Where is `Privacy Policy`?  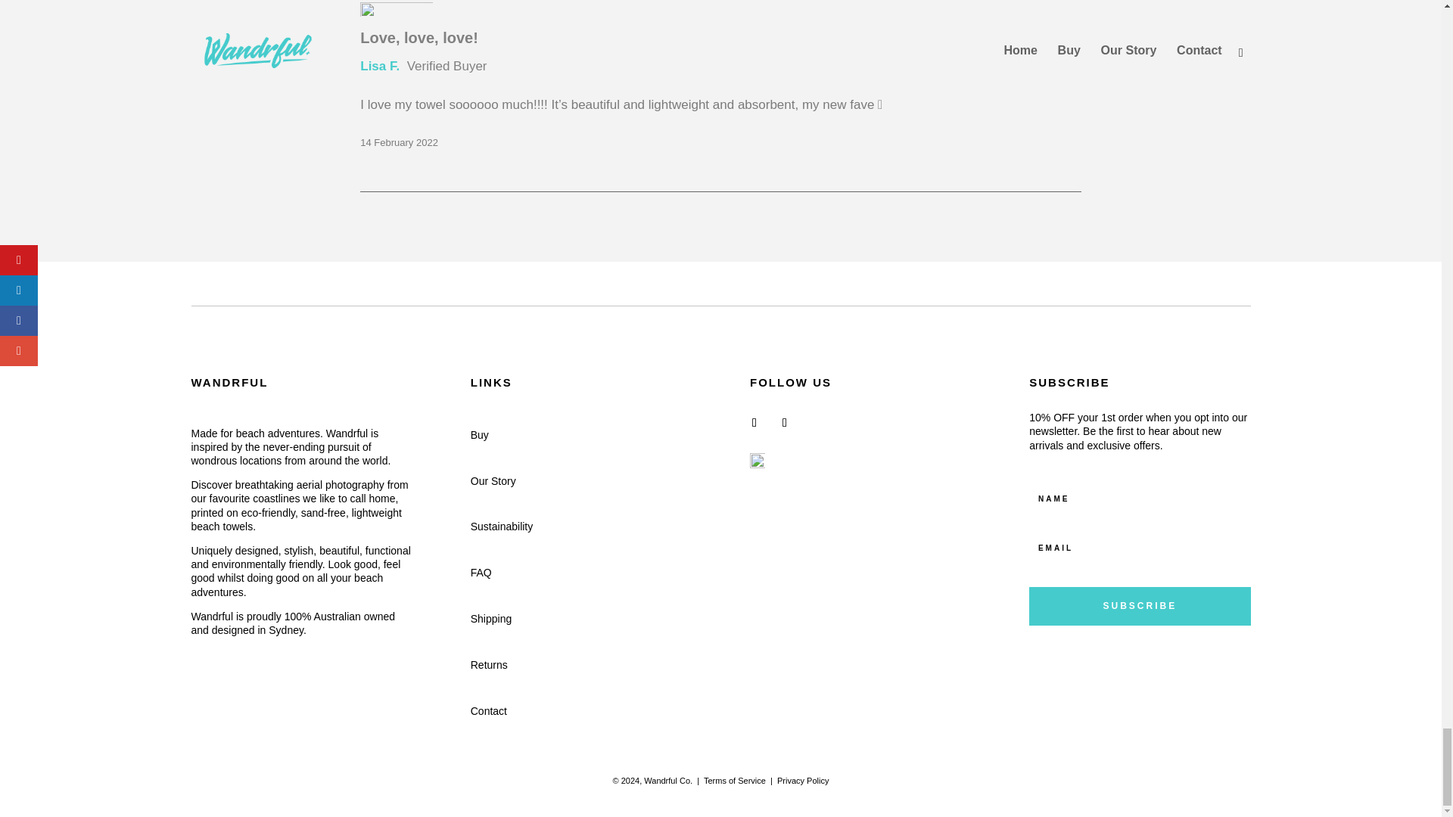 Privacy Policy is located at coordinates (802, 781).